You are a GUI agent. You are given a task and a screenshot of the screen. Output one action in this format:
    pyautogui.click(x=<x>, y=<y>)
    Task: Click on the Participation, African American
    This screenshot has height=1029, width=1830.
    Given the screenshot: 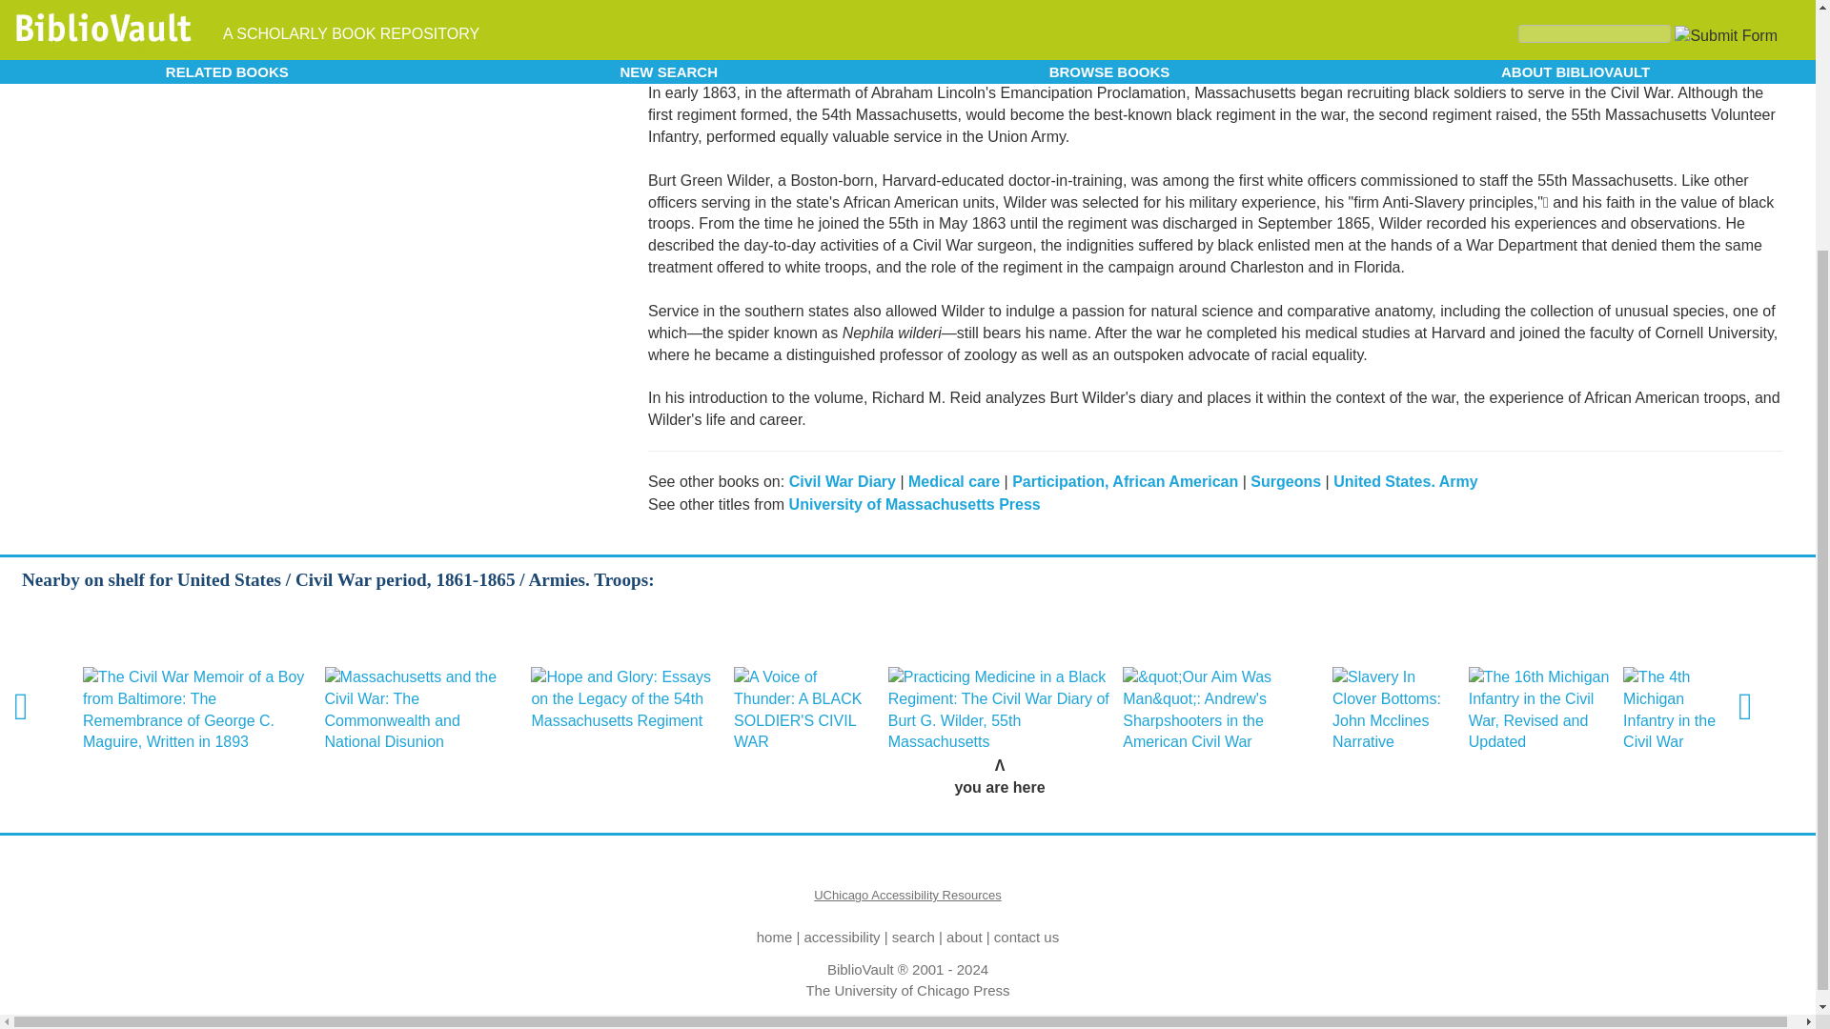 What is the action you would take?
    pyautogui.click(x=1125, y=481)
    